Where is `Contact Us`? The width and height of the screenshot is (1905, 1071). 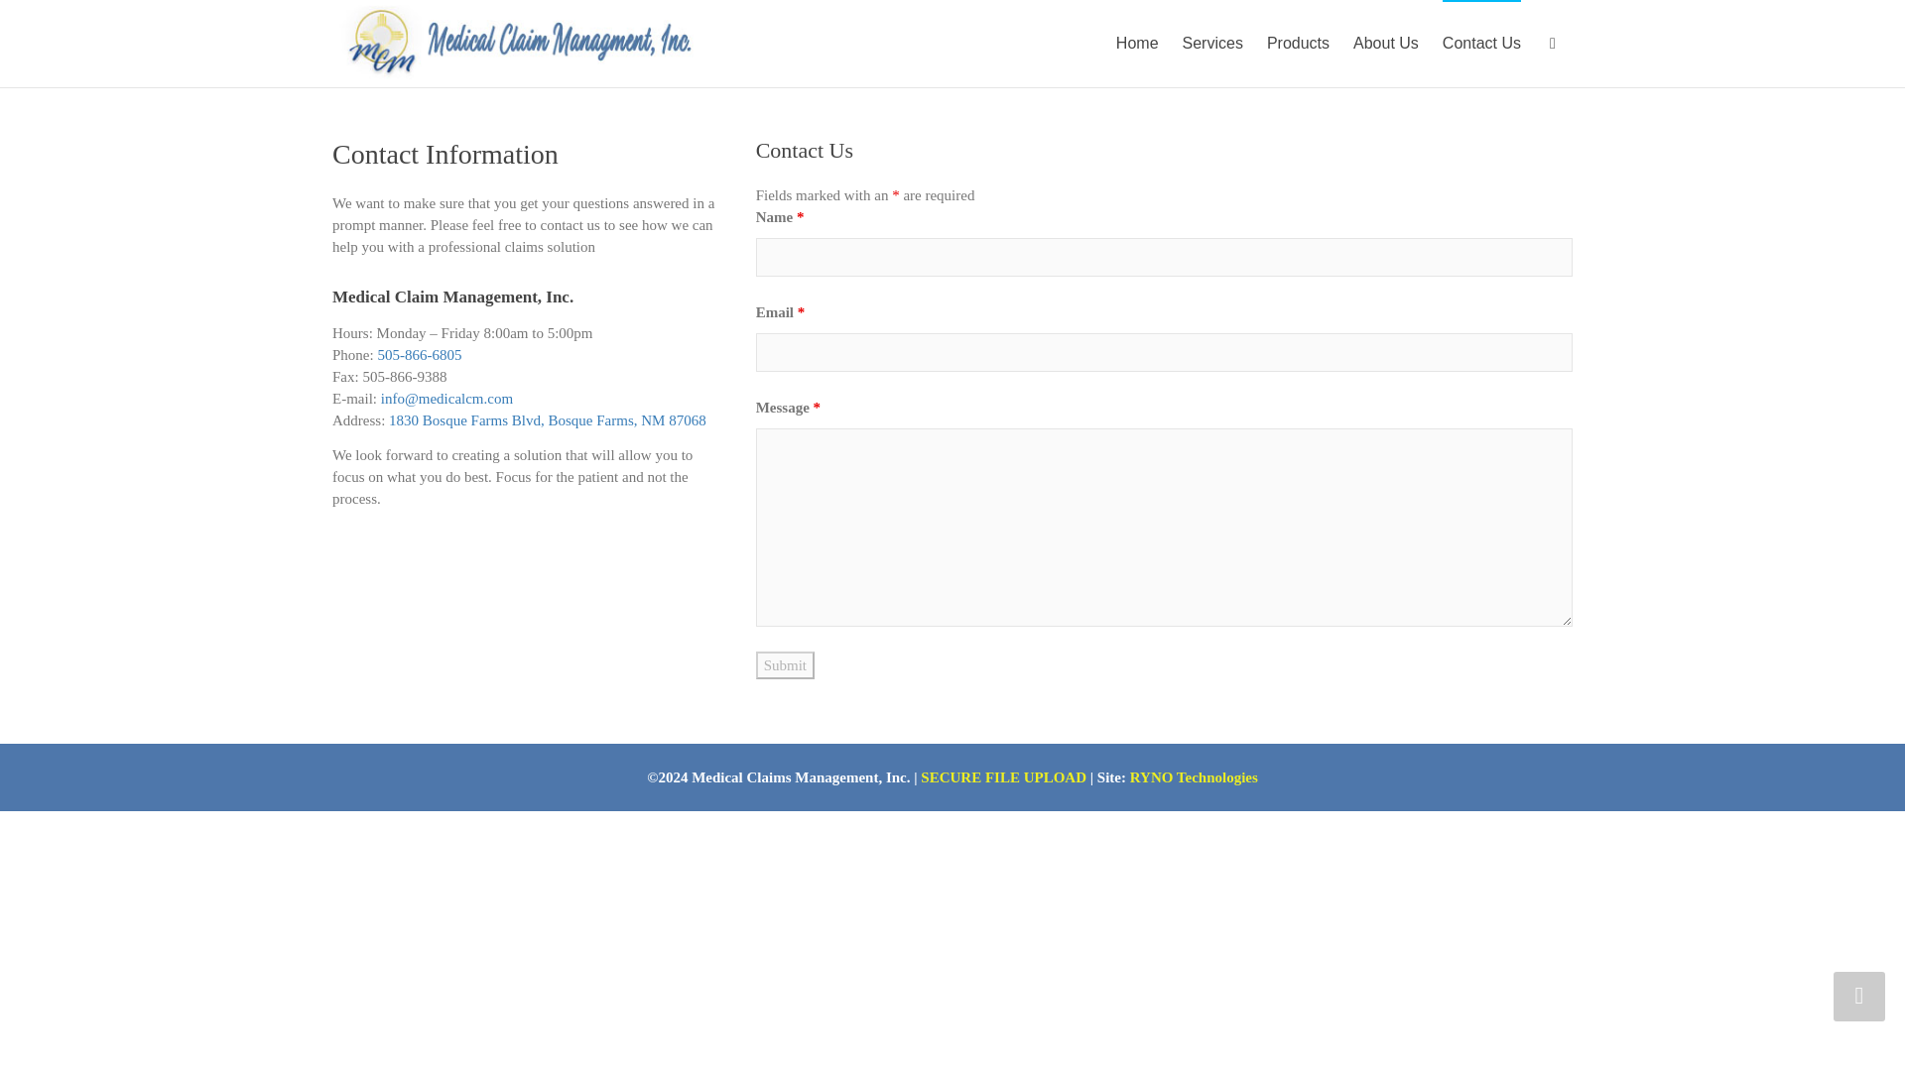
Contact Us is located at coordinates (1480, 44).